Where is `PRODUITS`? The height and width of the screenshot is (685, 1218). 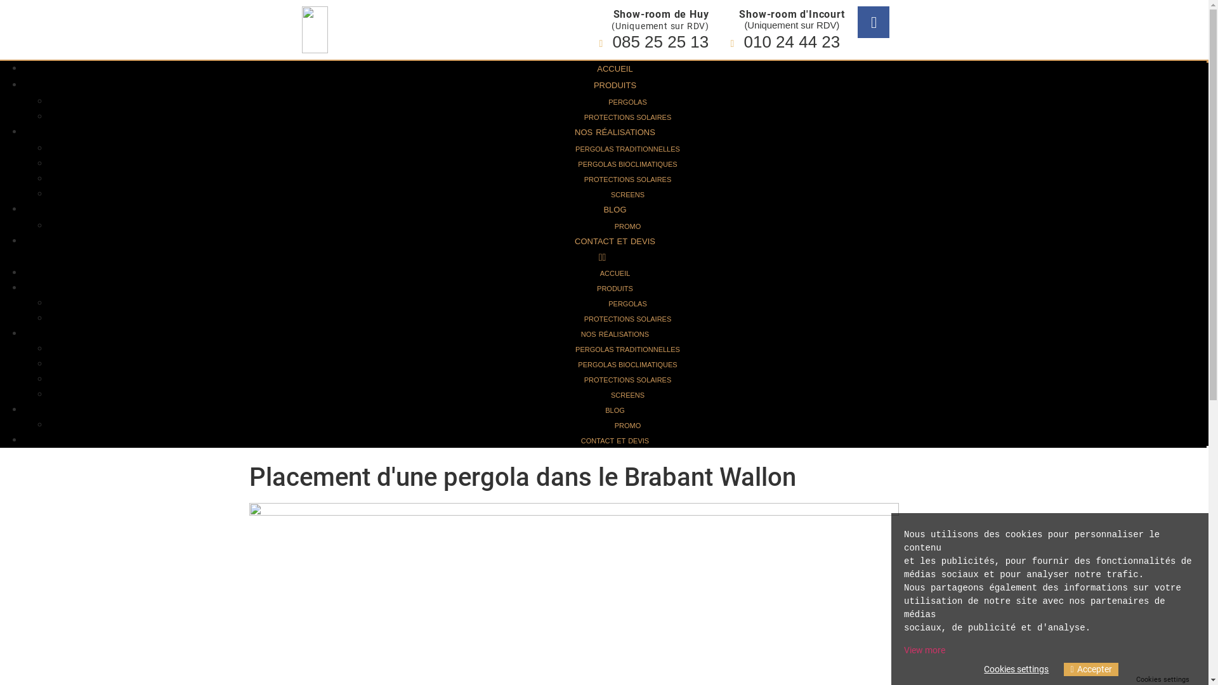 PRODUITS is located at coordinates (615, 85).